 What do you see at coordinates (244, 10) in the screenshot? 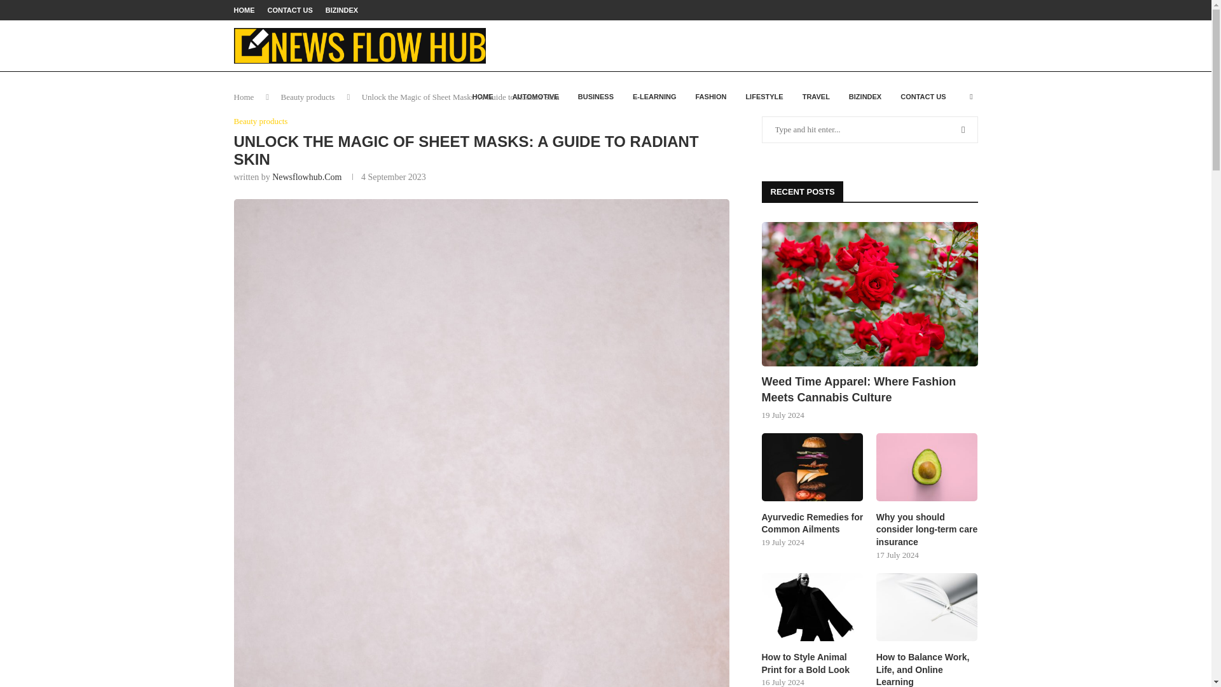
I see `HOME` at bounding box center [244, 10].